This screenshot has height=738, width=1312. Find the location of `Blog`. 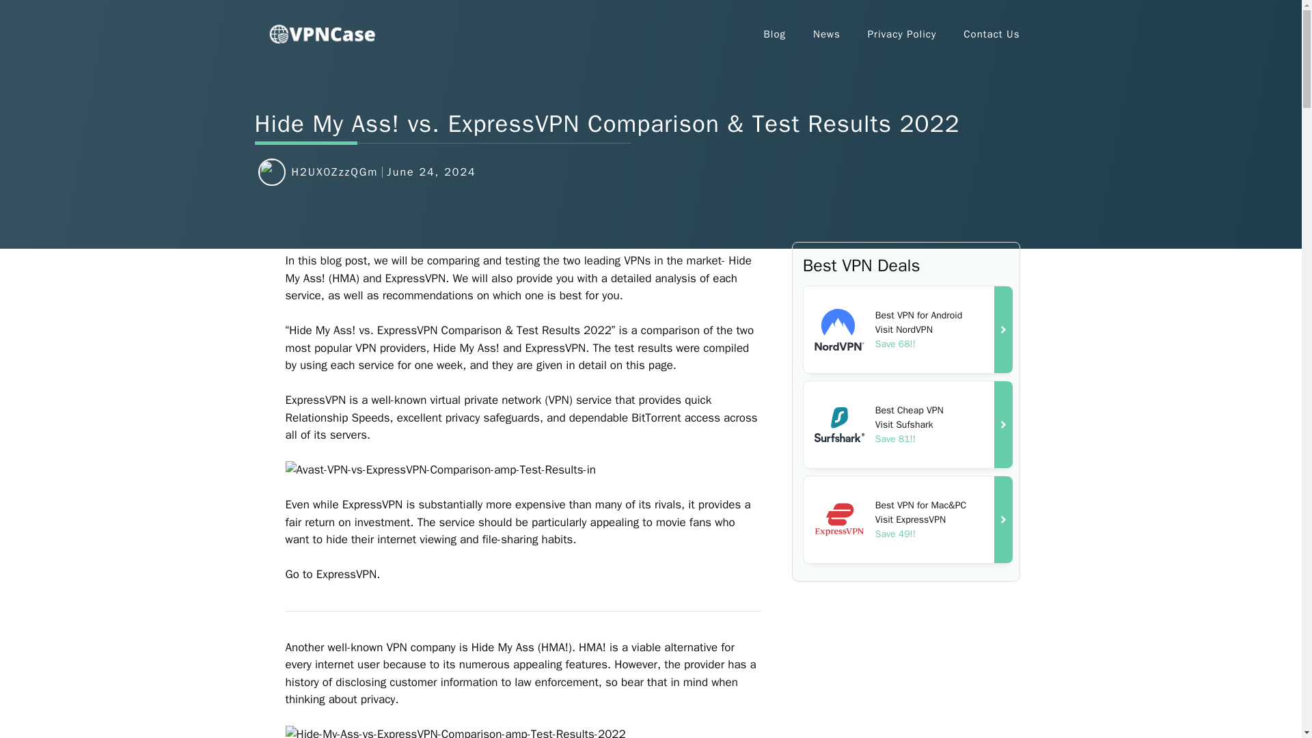

Blog is located at coordinates (775, 34).